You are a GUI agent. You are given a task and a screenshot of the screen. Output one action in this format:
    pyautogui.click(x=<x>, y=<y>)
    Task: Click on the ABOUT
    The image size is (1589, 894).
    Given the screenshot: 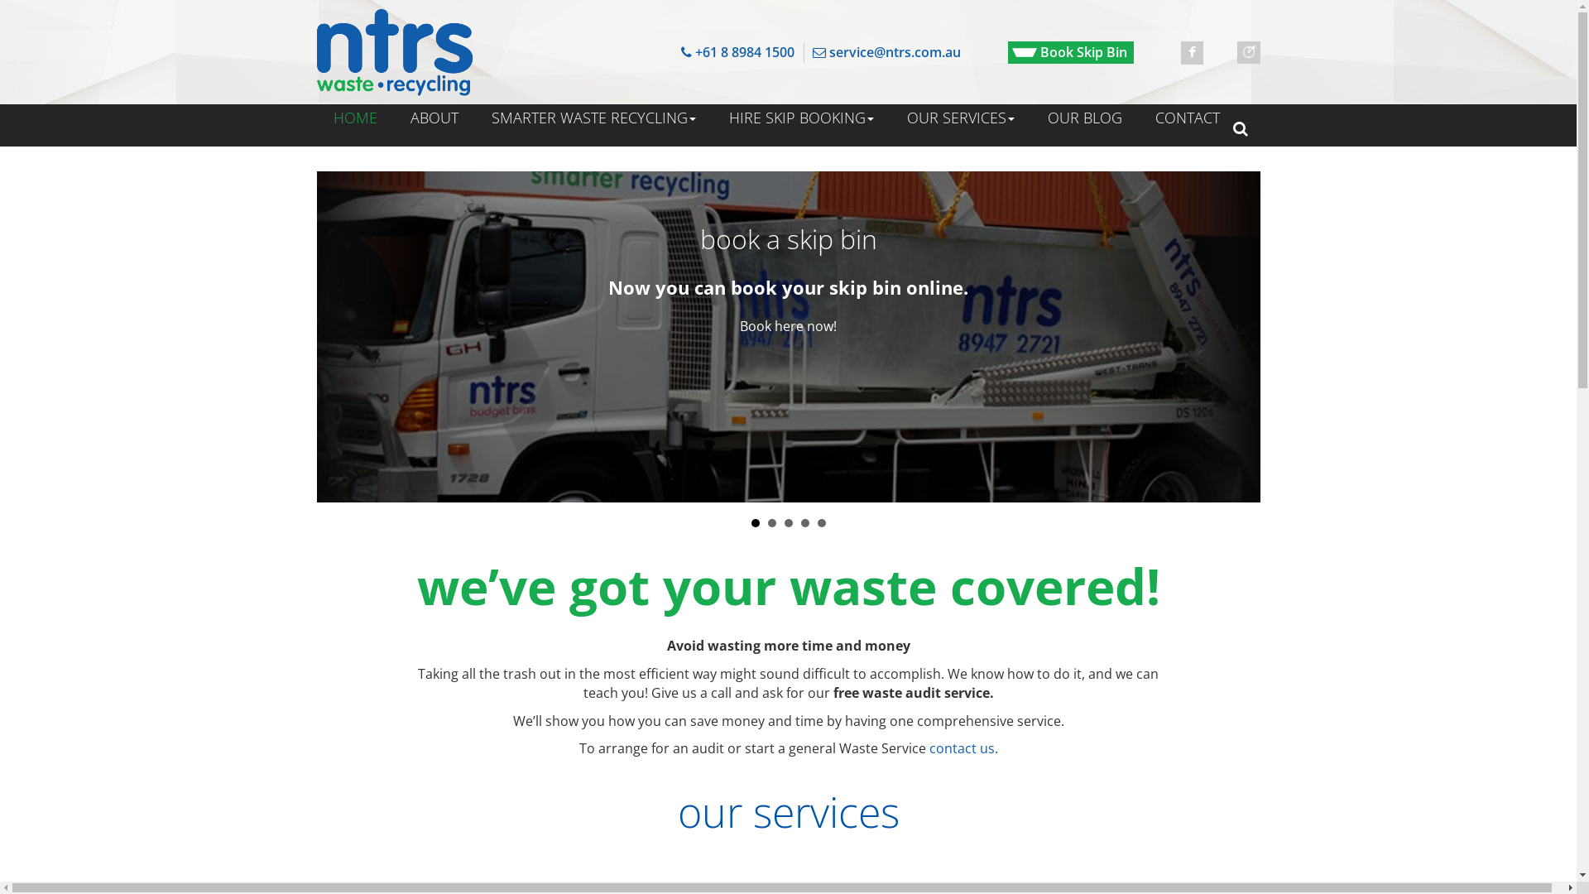 What is the action you would take?
    pyautogui.click(x=434, y=118)
    